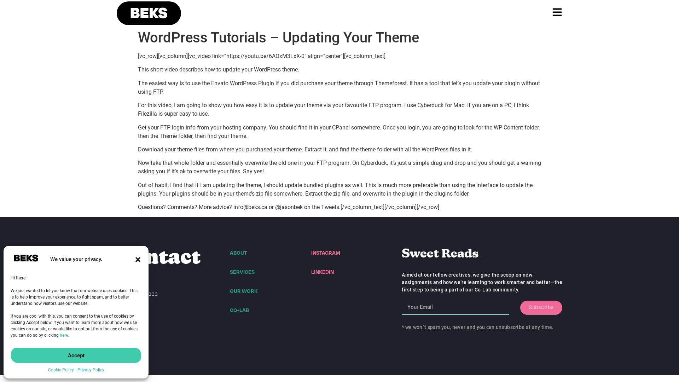 The image size is (679, 382). What do you see at coordinates (238, 253) in the screenshot?
I see `ABOUT` at bounding box center [238, 253].